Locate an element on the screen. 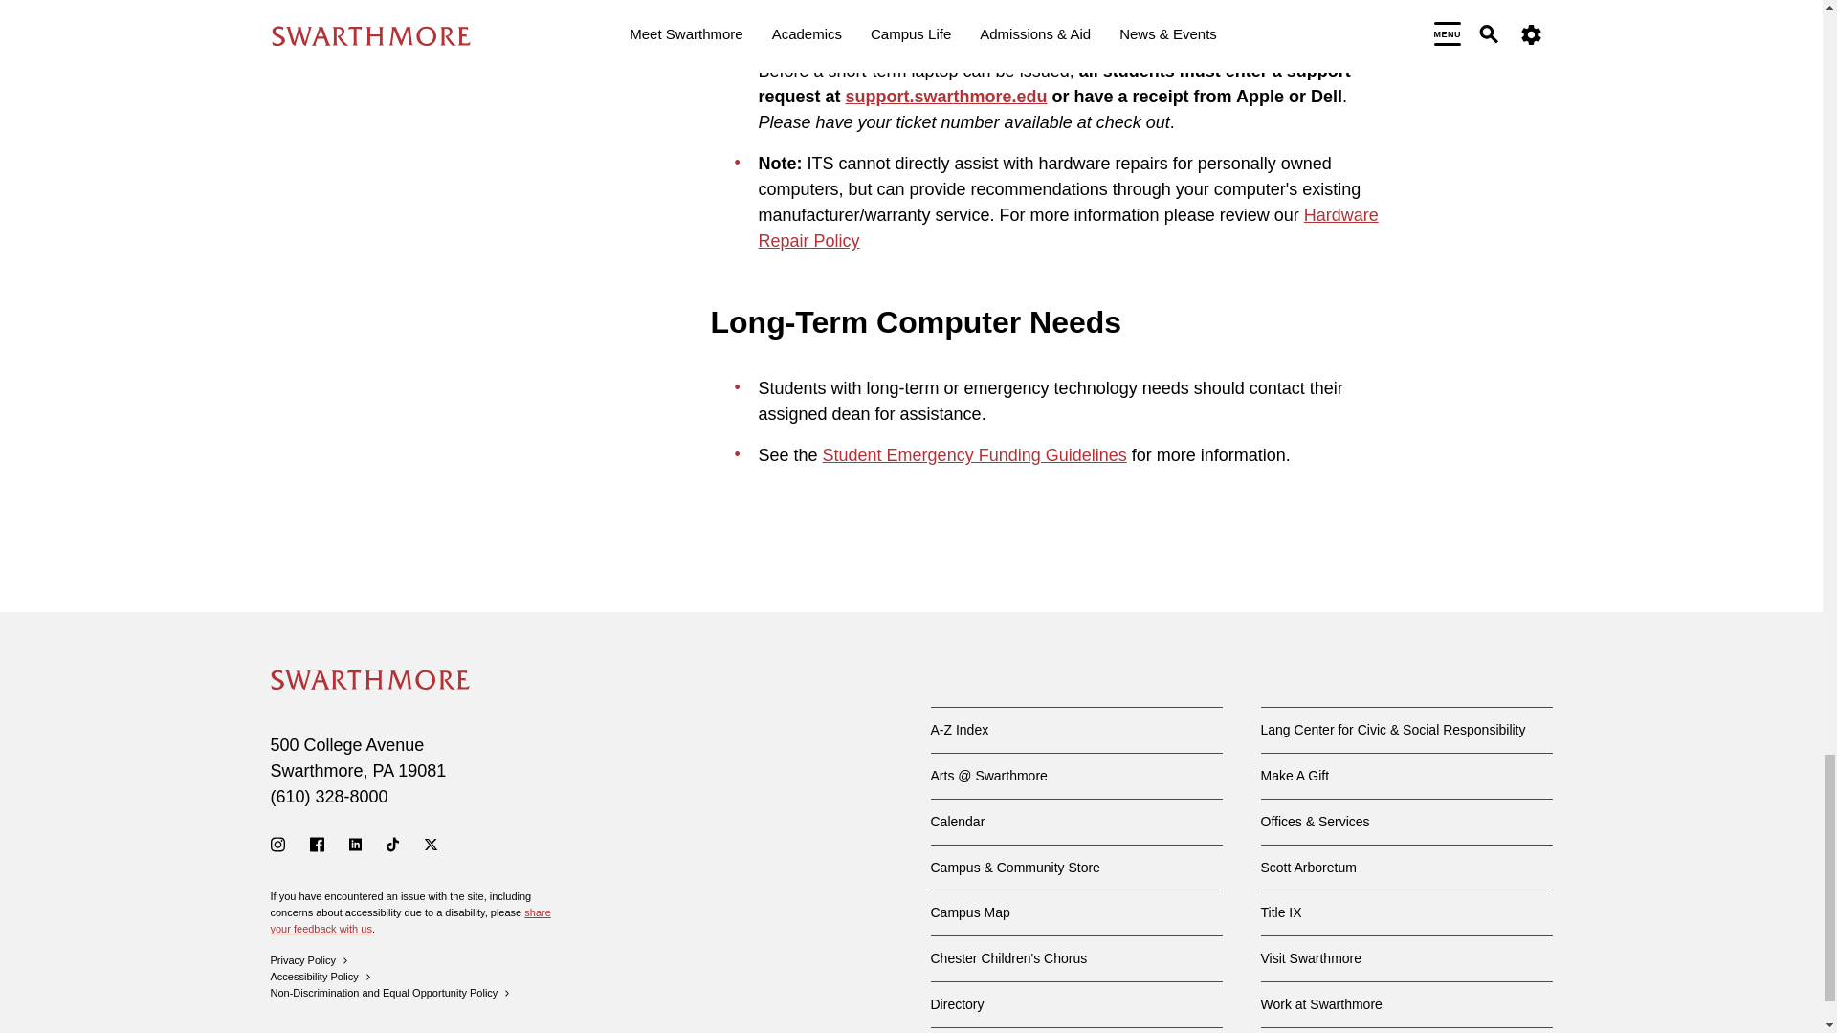 Image resolution: width=1837 pixels, height=1033 pixels. Instagram is located at coordinates (277, 844).